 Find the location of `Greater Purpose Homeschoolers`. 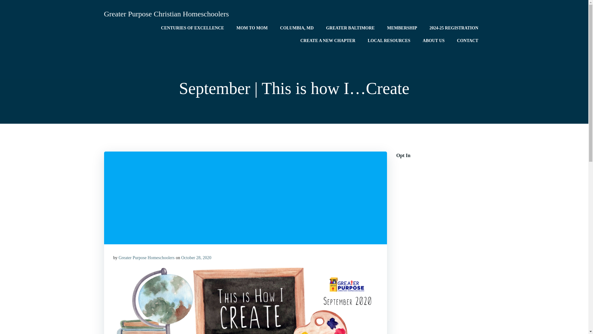

Greater Purpose Homeschoolers is located at coordinates (146, 258).